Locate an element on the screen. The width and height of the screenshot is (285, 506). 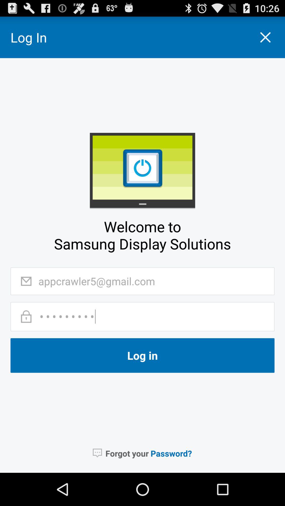
click on the icon beside the password field is located at coordinates (26, 317).